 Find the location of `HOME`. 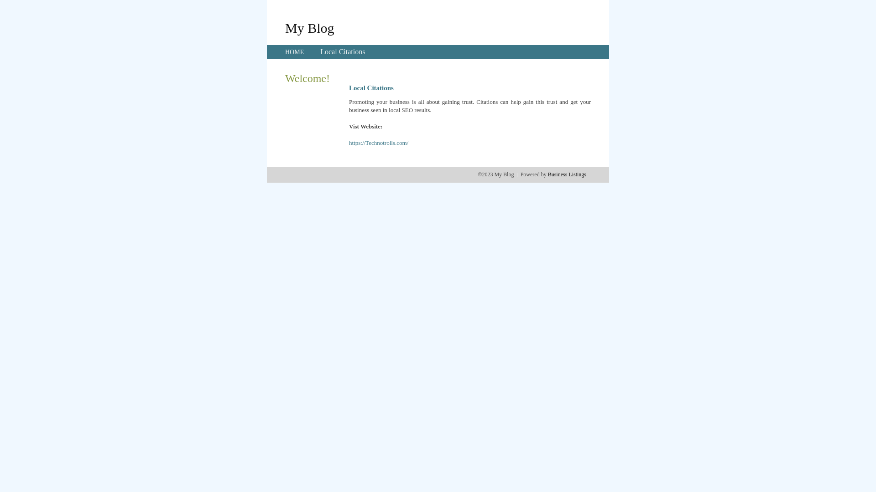

HOME is located at coordinates (295, 52).